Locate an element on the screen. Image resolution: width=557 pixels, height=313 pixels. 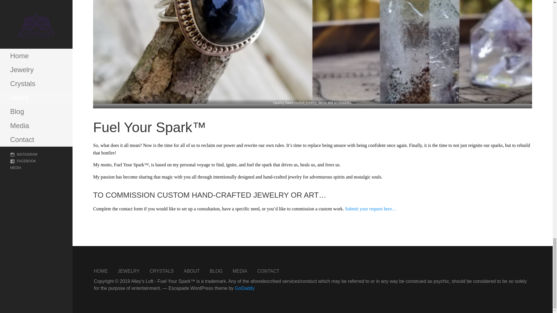
HOME is located at coordinates (101, 271).